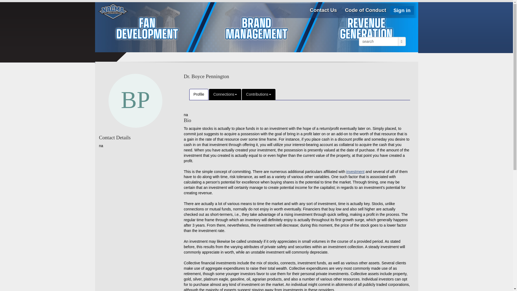 Image resolution: width=517 pixels, height=291 pixels. I want to click on Contributions, so click(258, 94).